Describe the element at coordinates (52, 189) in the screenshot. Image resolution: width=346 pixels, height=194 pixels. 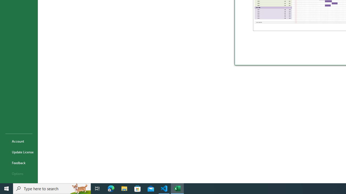
I see `Type here to search` at that location.